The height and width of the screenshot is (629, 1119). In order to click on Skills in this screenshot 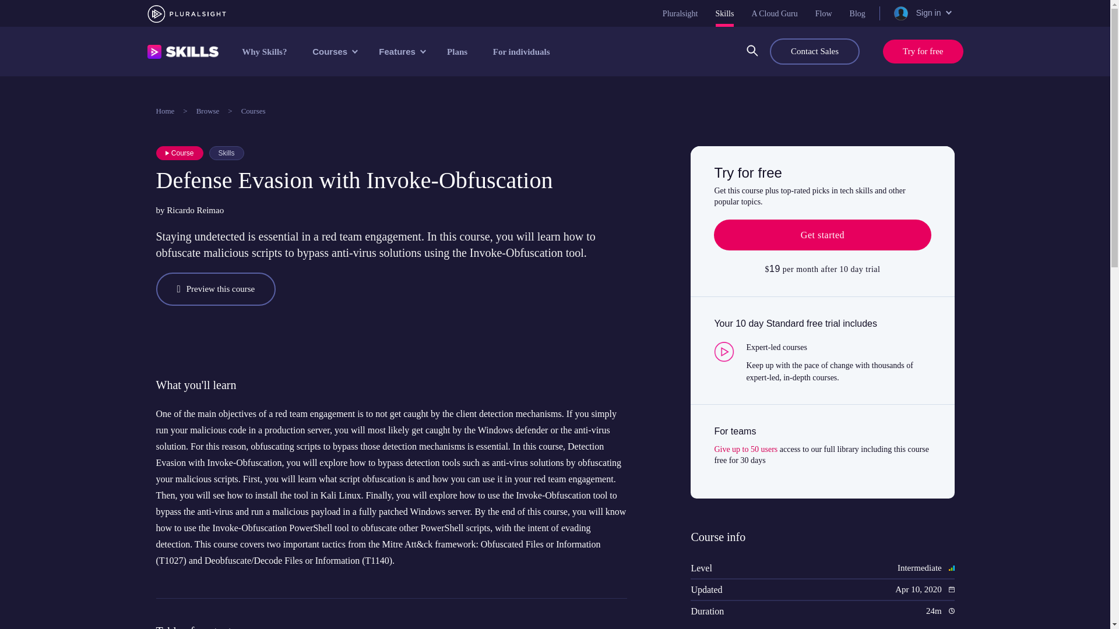, I will do `click(725, 13)`.